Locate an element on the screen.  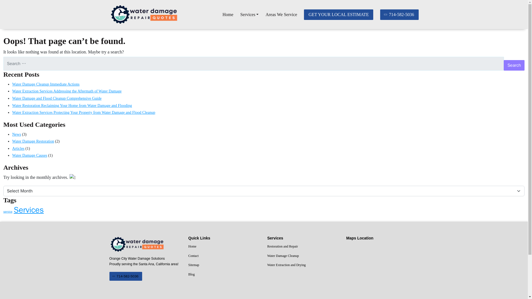
714-582-5036 is located at coordinates (125, 276).